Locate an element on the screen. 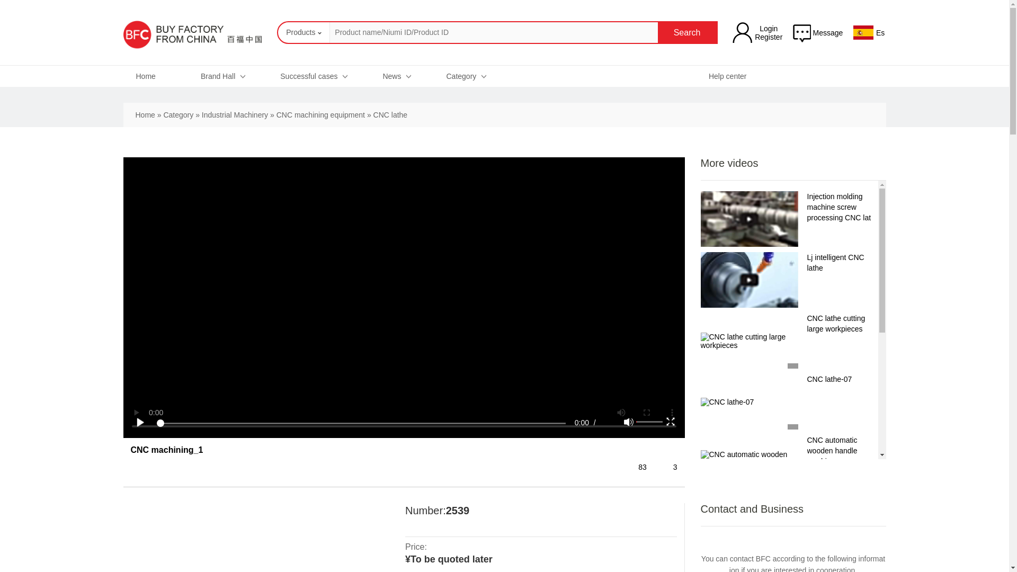 The width and height of the screenshot is (1017, 572). Successful cases is located at coordinates (314, 76).